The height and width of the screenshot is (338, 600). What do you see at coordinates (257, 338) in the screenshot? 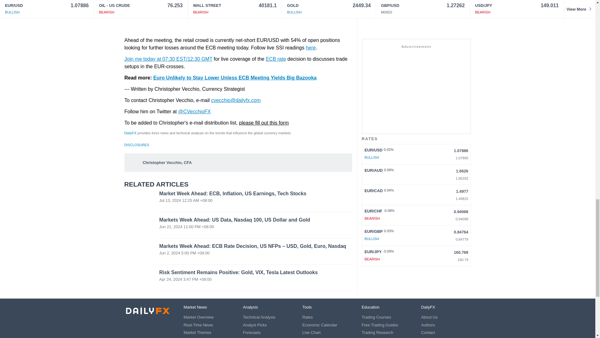
I see `Market Outlook` at bounding box center [257, 338].